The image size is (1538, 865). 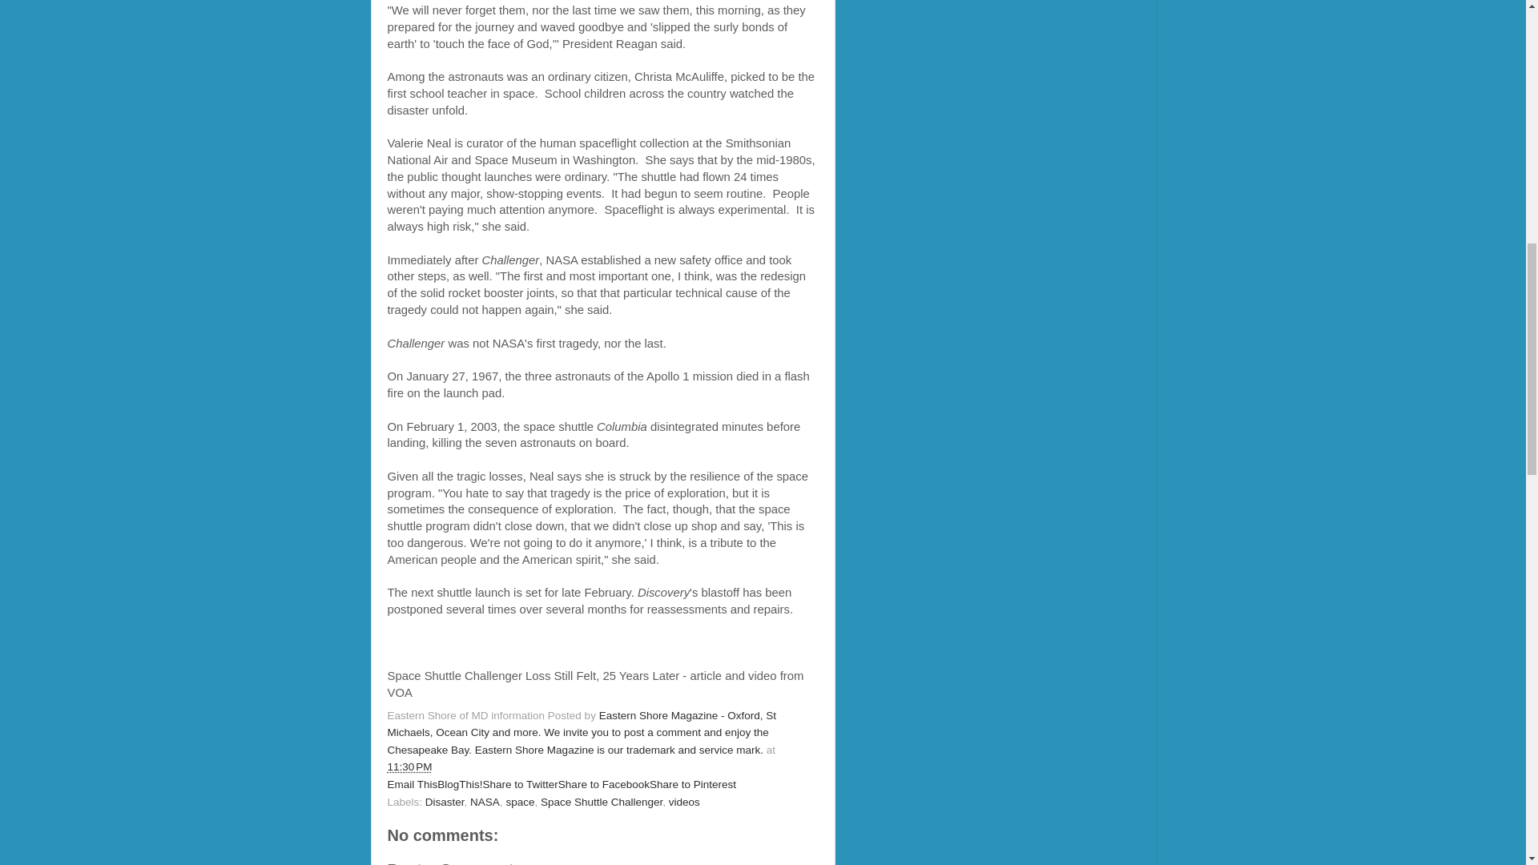 I want to click on Share to Facebook, so click(x=603, y=785).